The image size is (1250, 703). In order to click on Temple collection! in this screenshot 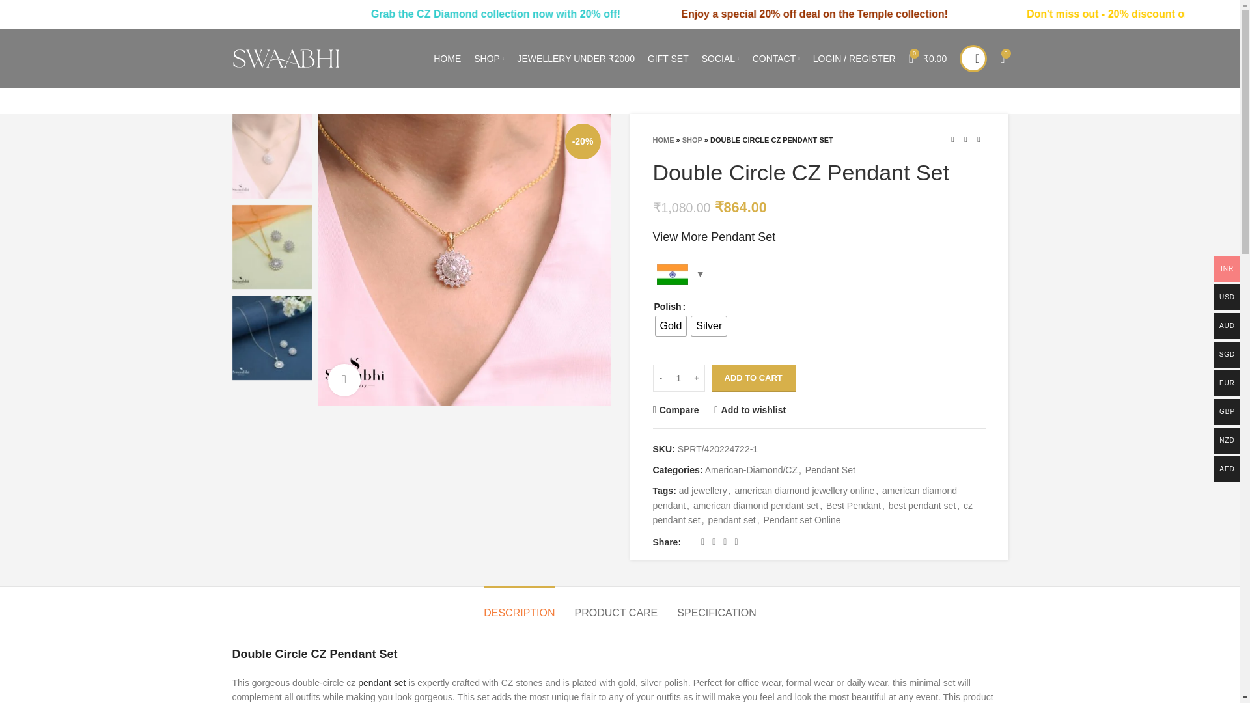, I will do `click(1037, 14)`.